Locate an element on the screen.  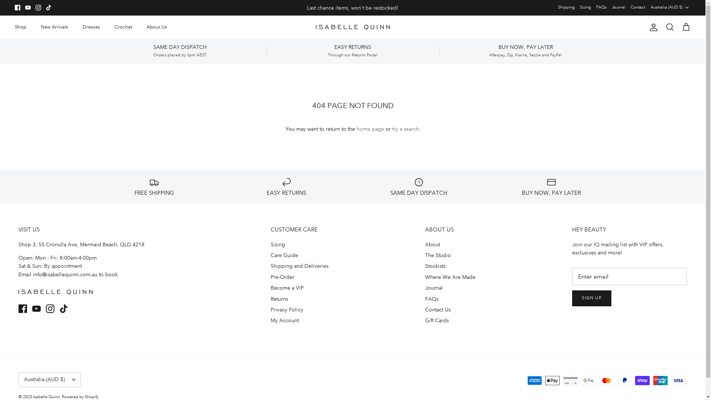
Privacy Policy is located at coordinates (287, 310).